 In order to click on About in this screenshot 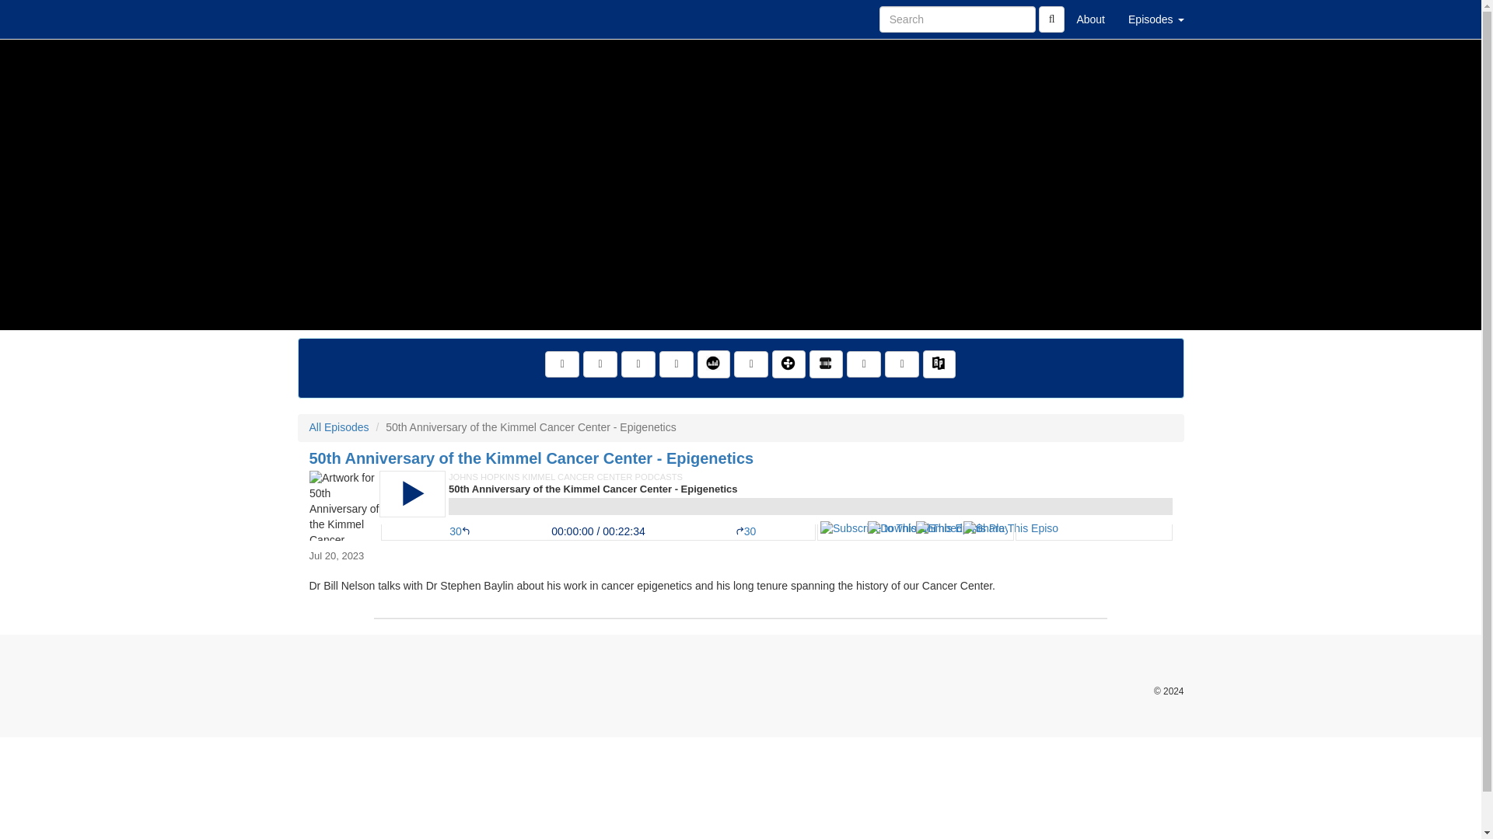, I will do `click(1090, 19)`.